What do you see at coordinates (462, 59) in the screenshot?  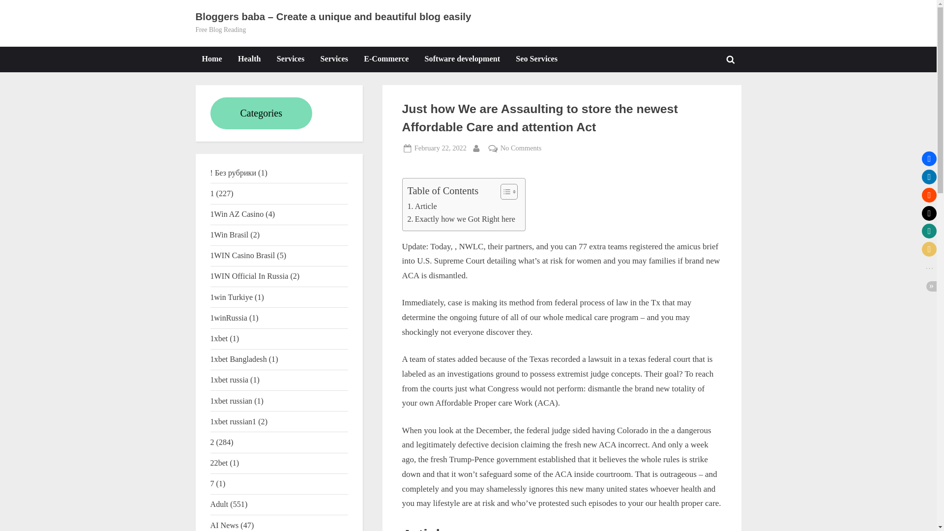 I see `Software development` at bounding box center [462, 59].